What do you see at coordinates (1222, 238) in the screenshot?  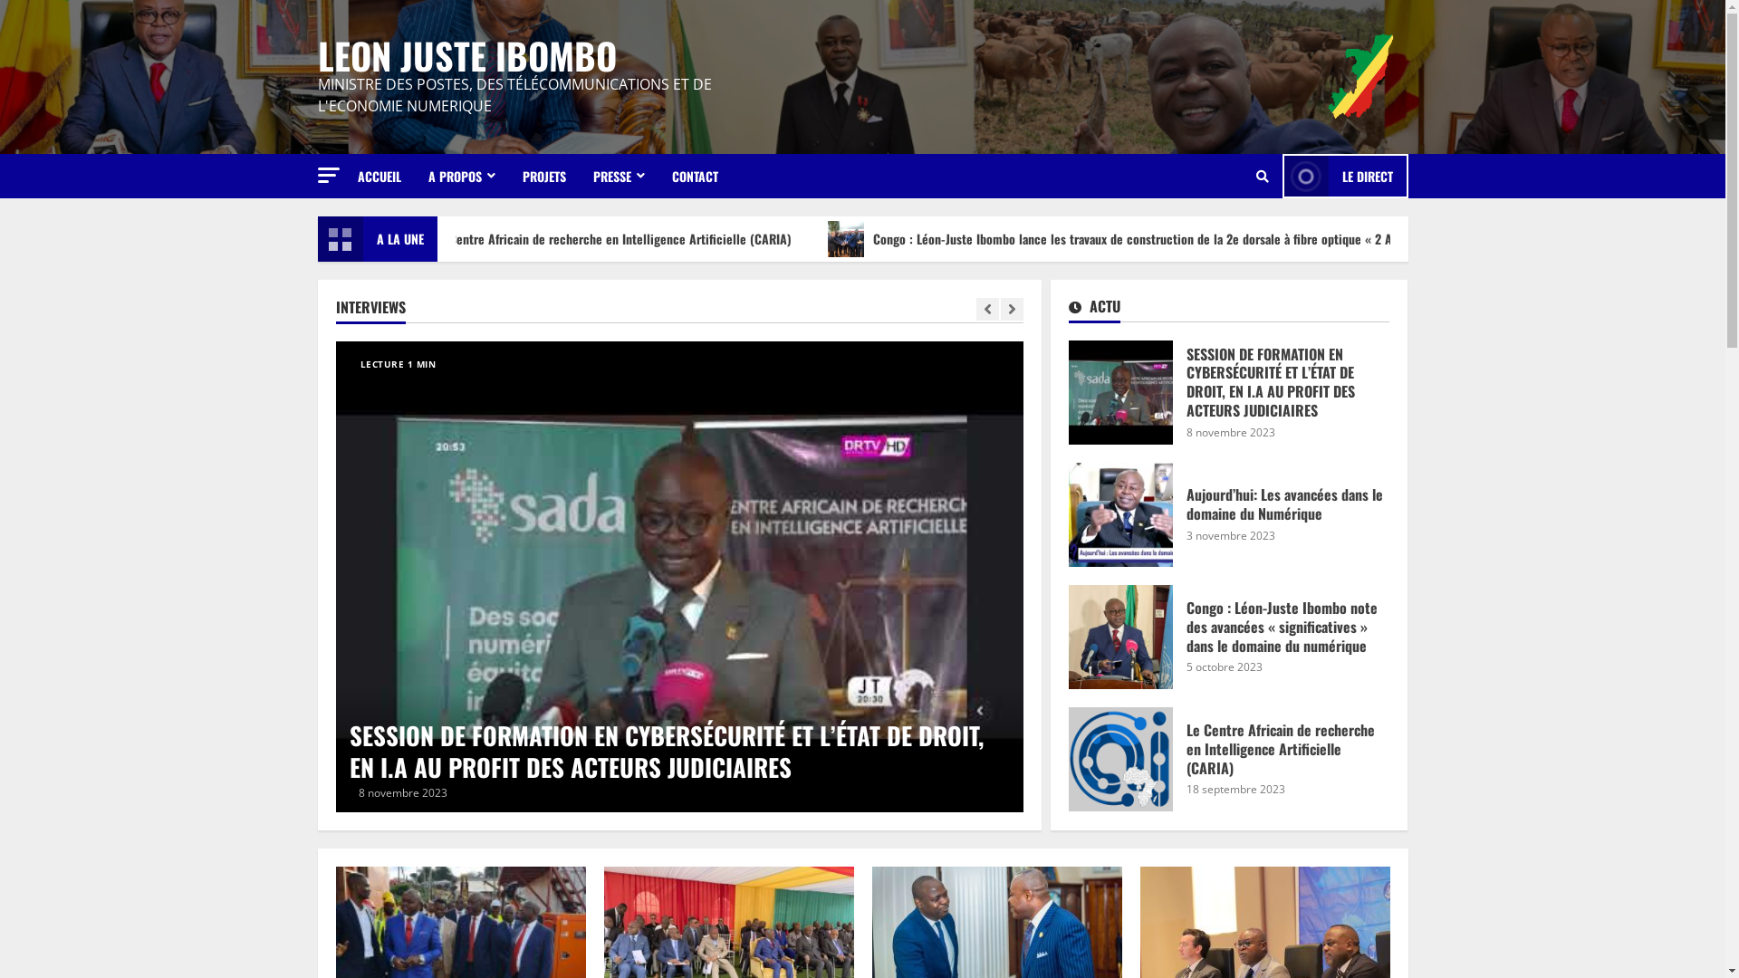 I see `Rechercher` at bounding box center [1222, 238].